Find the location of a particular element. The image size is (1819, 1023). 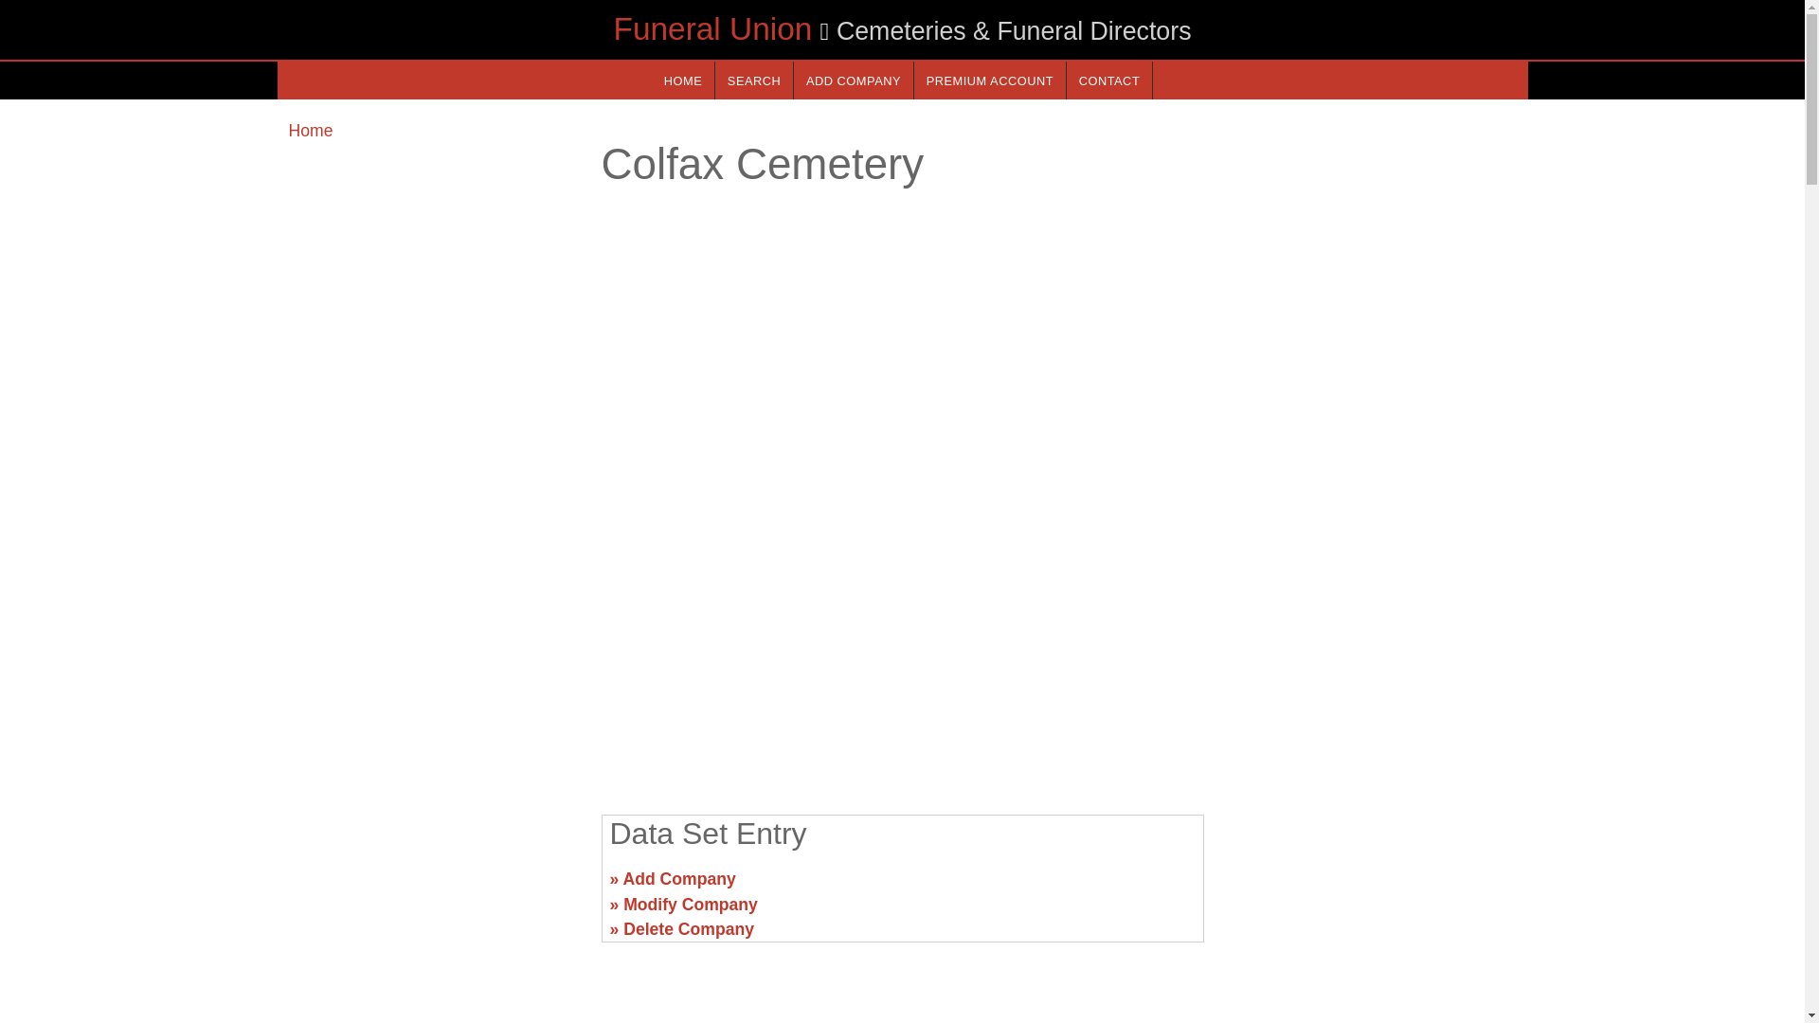

Premium account is located at coordinates (990, 80).